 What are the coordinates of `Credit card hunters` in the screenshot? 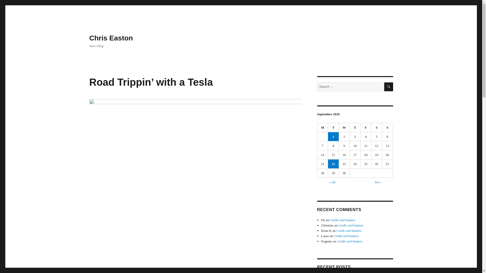 It's located at (349, 231).